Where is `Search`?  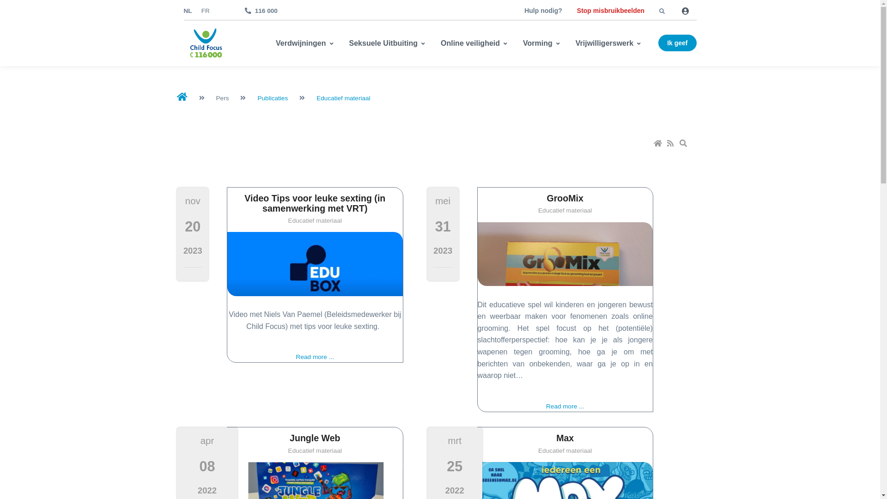 Search is located at coordinates (684, 144).